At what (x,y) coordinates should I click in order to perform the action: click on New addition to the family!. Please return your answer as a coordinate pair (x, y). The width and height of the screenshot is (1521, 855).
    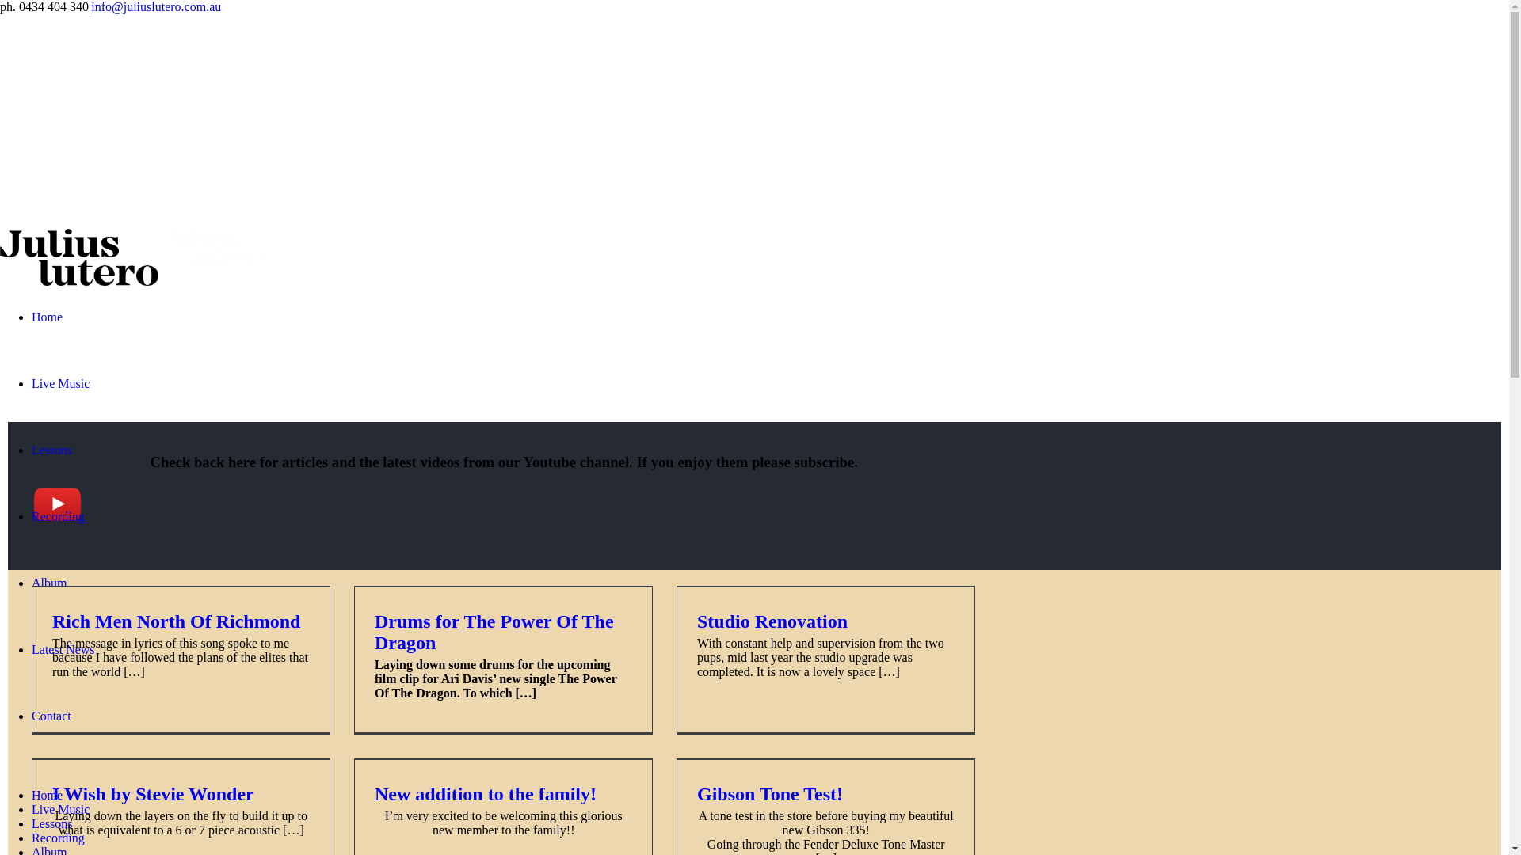
    Looking at the image, I should click on (486, 794).